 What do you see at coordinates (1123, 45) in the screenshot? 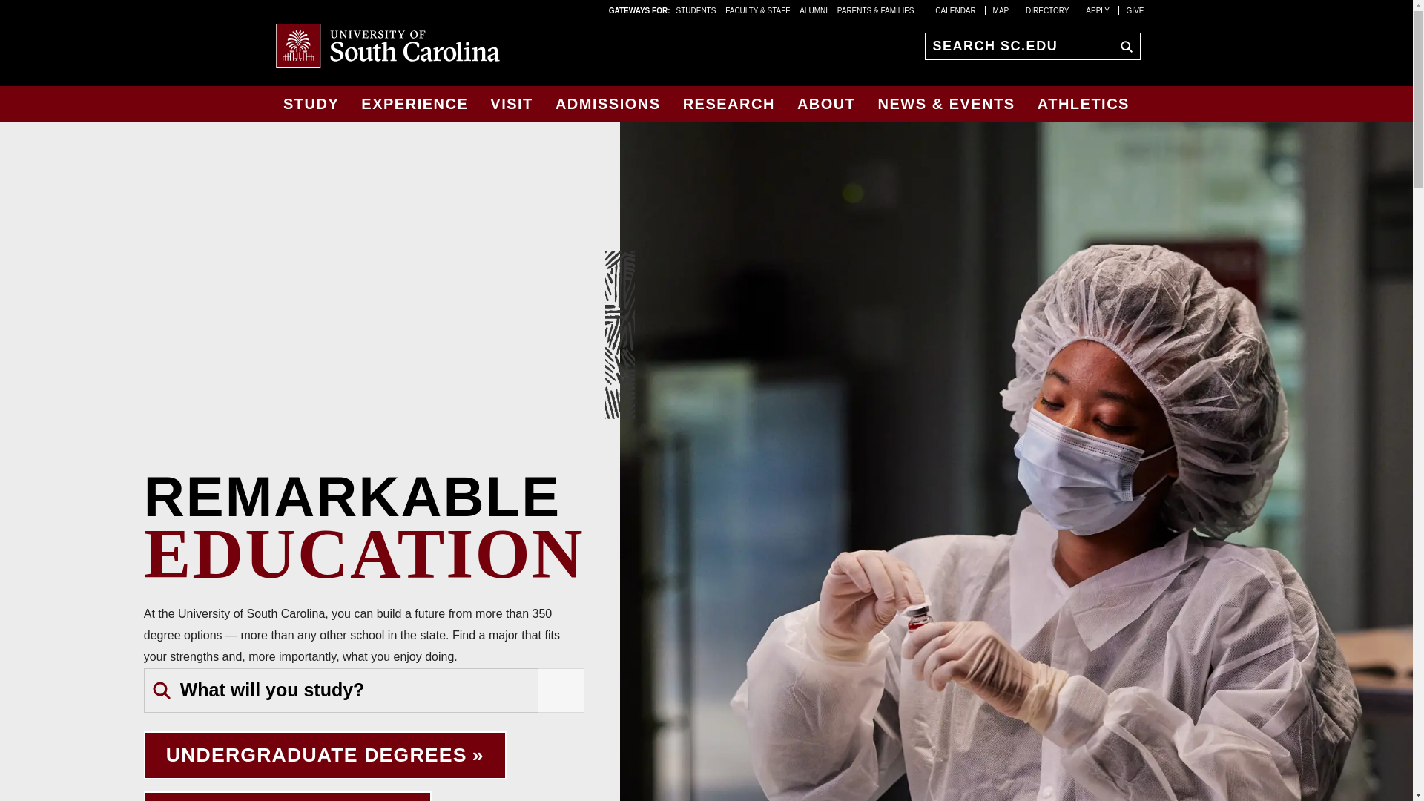
I see `GO` at bounding box center [1123, 45].